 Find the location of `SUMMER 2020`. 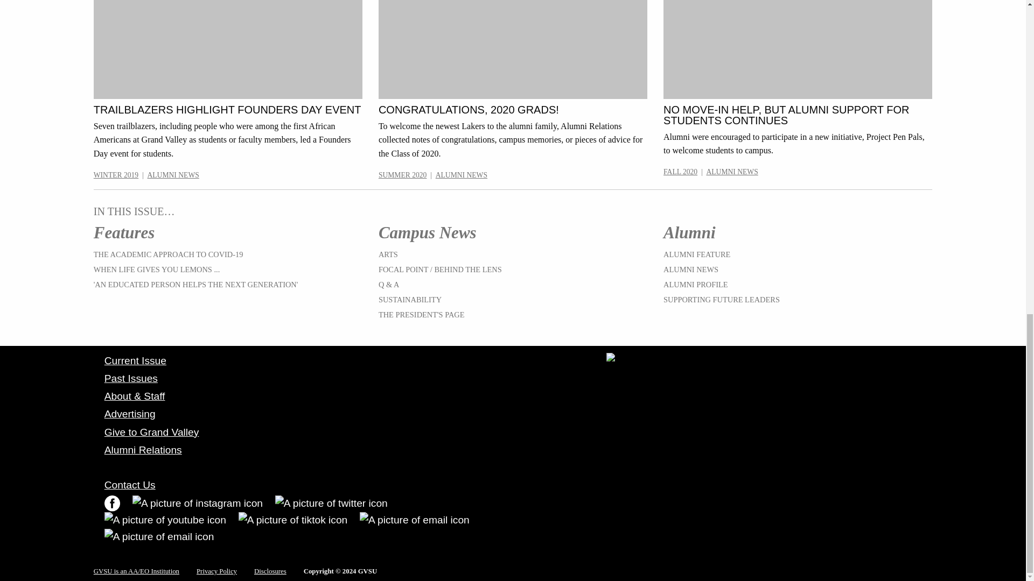

SUMMER 2020 is located at coordinates (402, 174).